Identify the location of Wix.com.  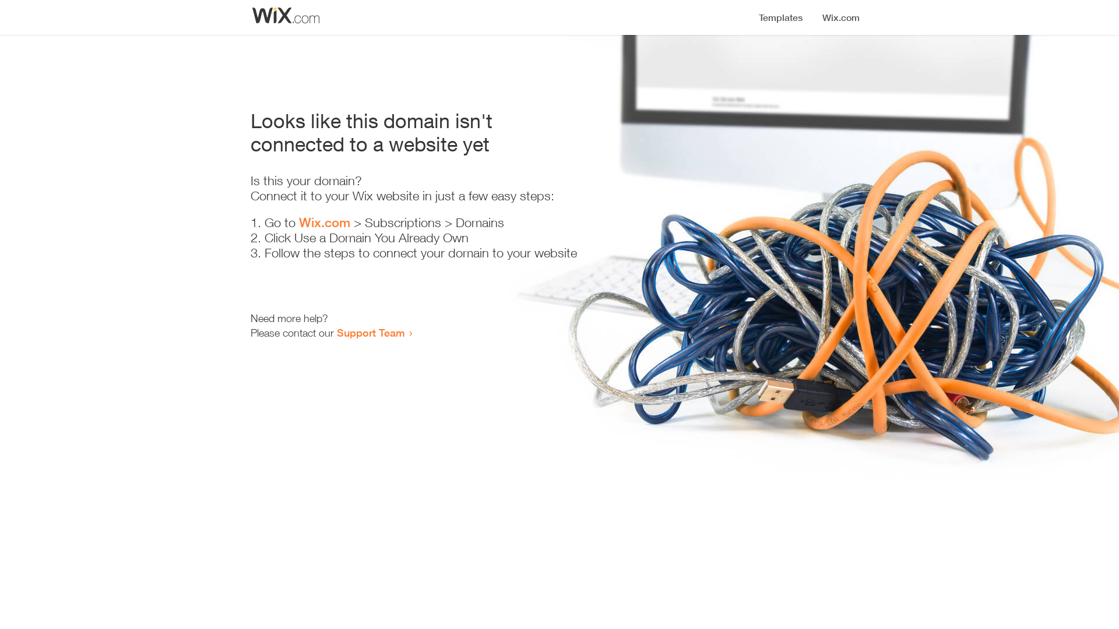
(325, 222).